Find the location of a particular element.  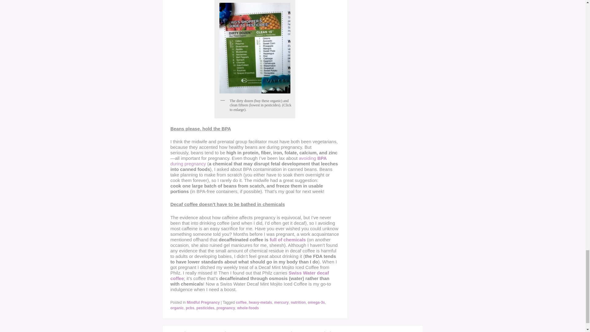

pesticides is located at coordinates (205, 308).